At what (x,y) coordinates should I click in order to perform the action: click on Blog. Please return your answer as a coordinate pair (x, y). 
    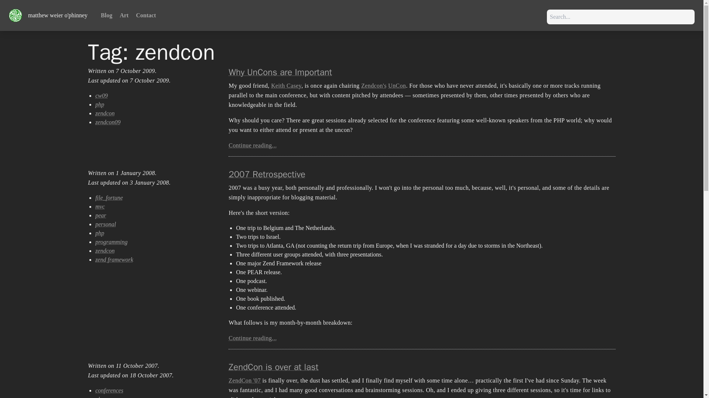
    Looking at the image, I should click on (106, 15).